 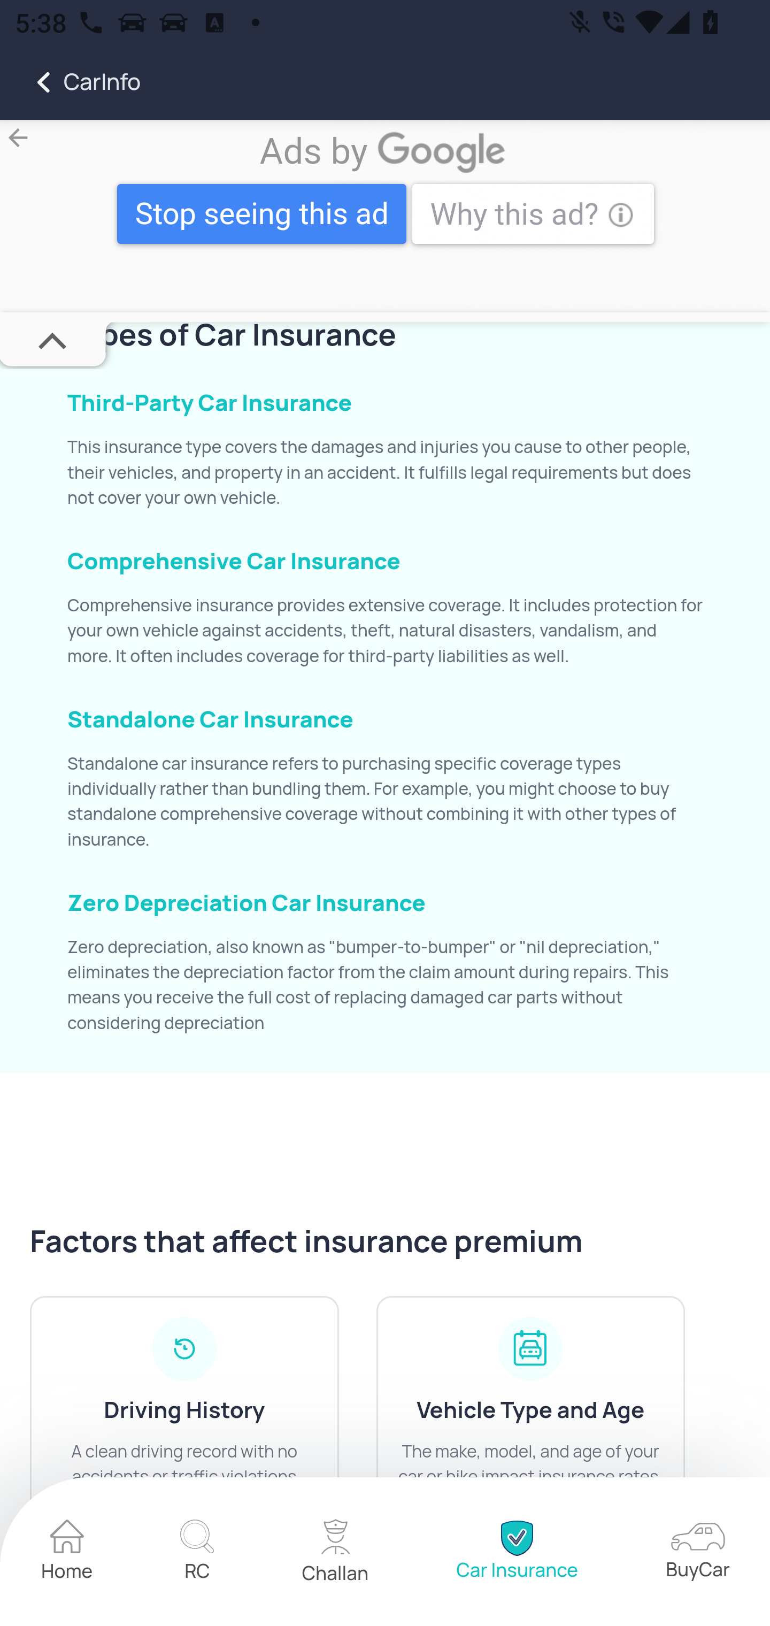 What do you see at coordinates (385, 217) in the screenshot?
I see `VISIT SITE` at bounding box center [385, 217].